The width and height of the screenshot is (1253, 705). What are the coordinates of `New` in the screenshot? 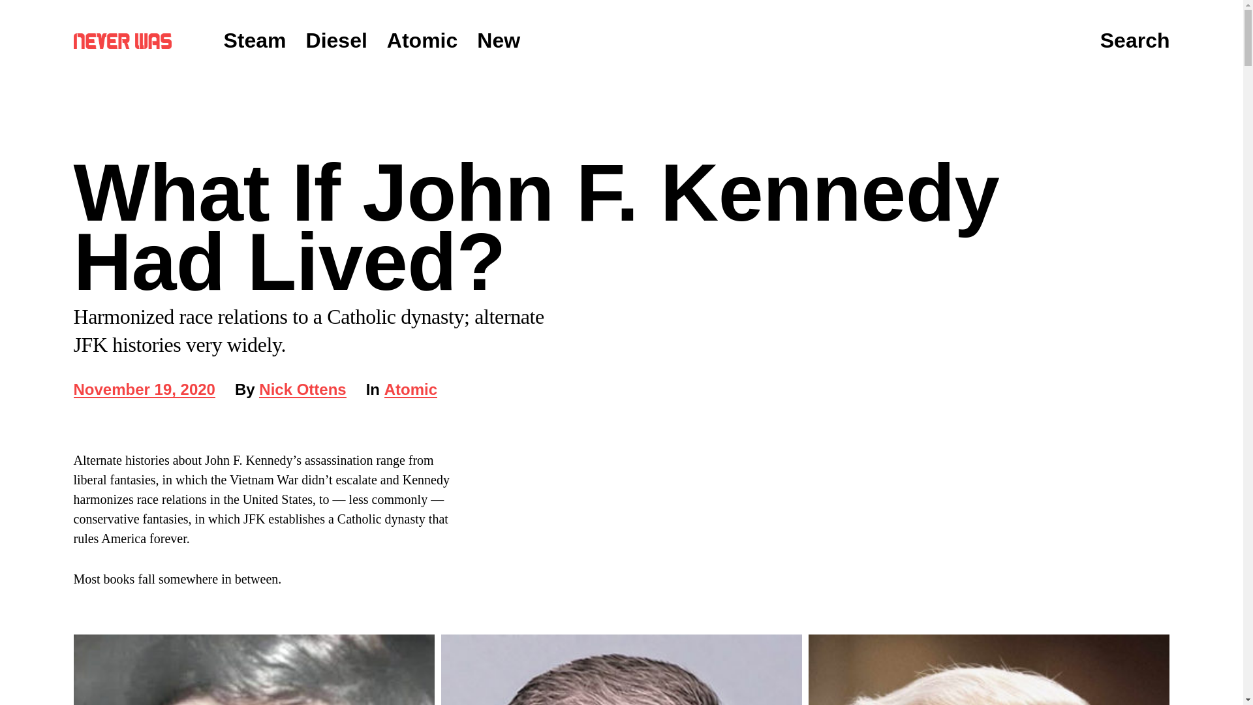 It's located at (144, 390).